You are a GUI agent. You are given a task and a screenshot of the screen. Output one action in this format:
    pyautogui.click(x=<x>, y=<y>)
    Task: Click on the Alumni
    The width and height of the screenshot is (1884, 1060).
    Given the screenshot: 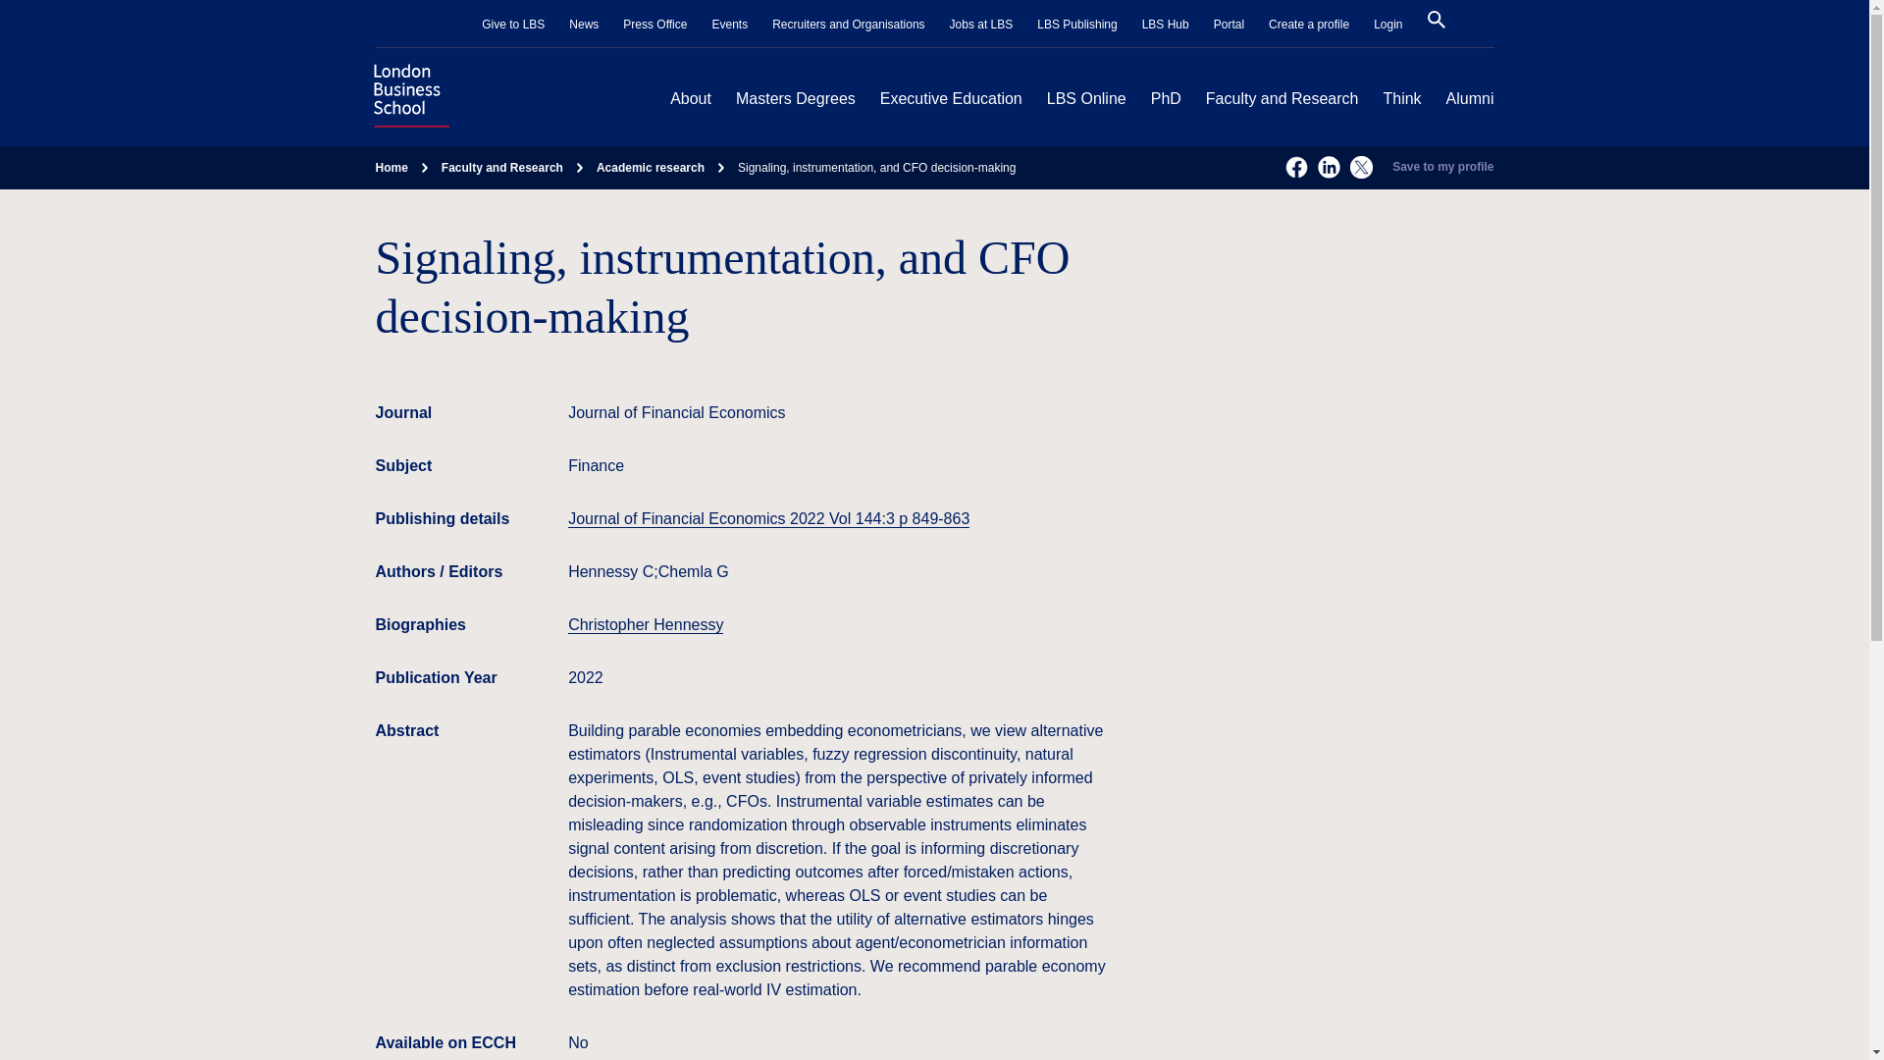 What is the action you would take?
    pyautogui.click(x=1470, y=98)
    